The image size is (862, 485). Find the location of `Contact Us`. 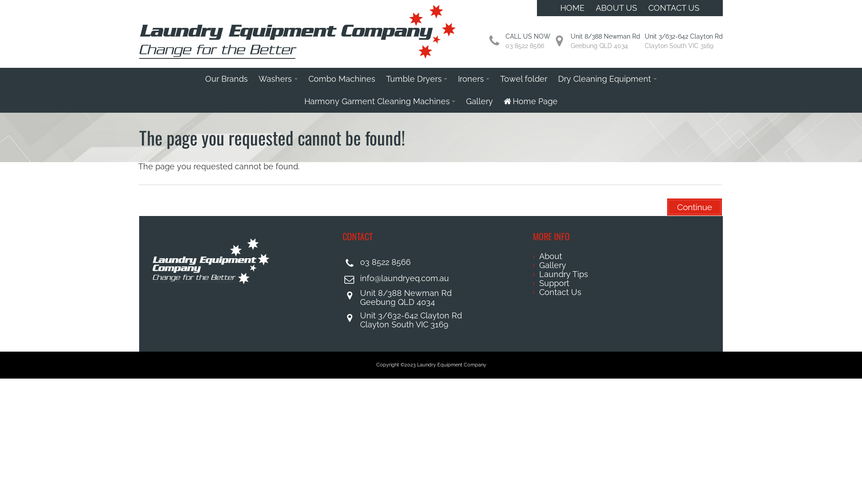

Contact Us is located at coordinates (621, 292).